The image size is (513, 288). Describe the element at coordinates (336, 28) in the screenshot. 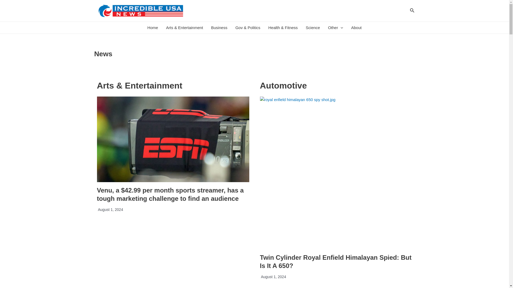

I see `Other` at that location.